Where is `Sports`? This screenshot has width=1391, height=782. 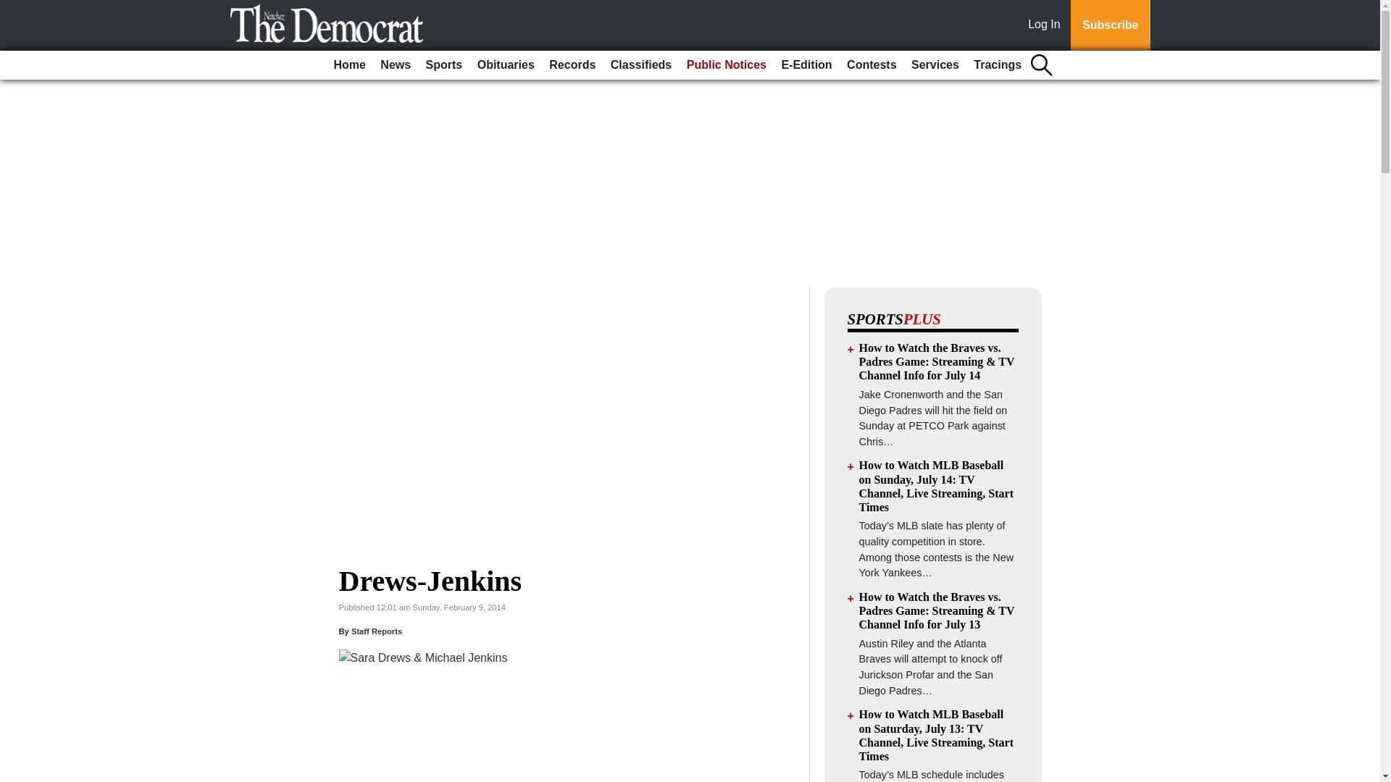
Sports is located at coordinates (444, 65).